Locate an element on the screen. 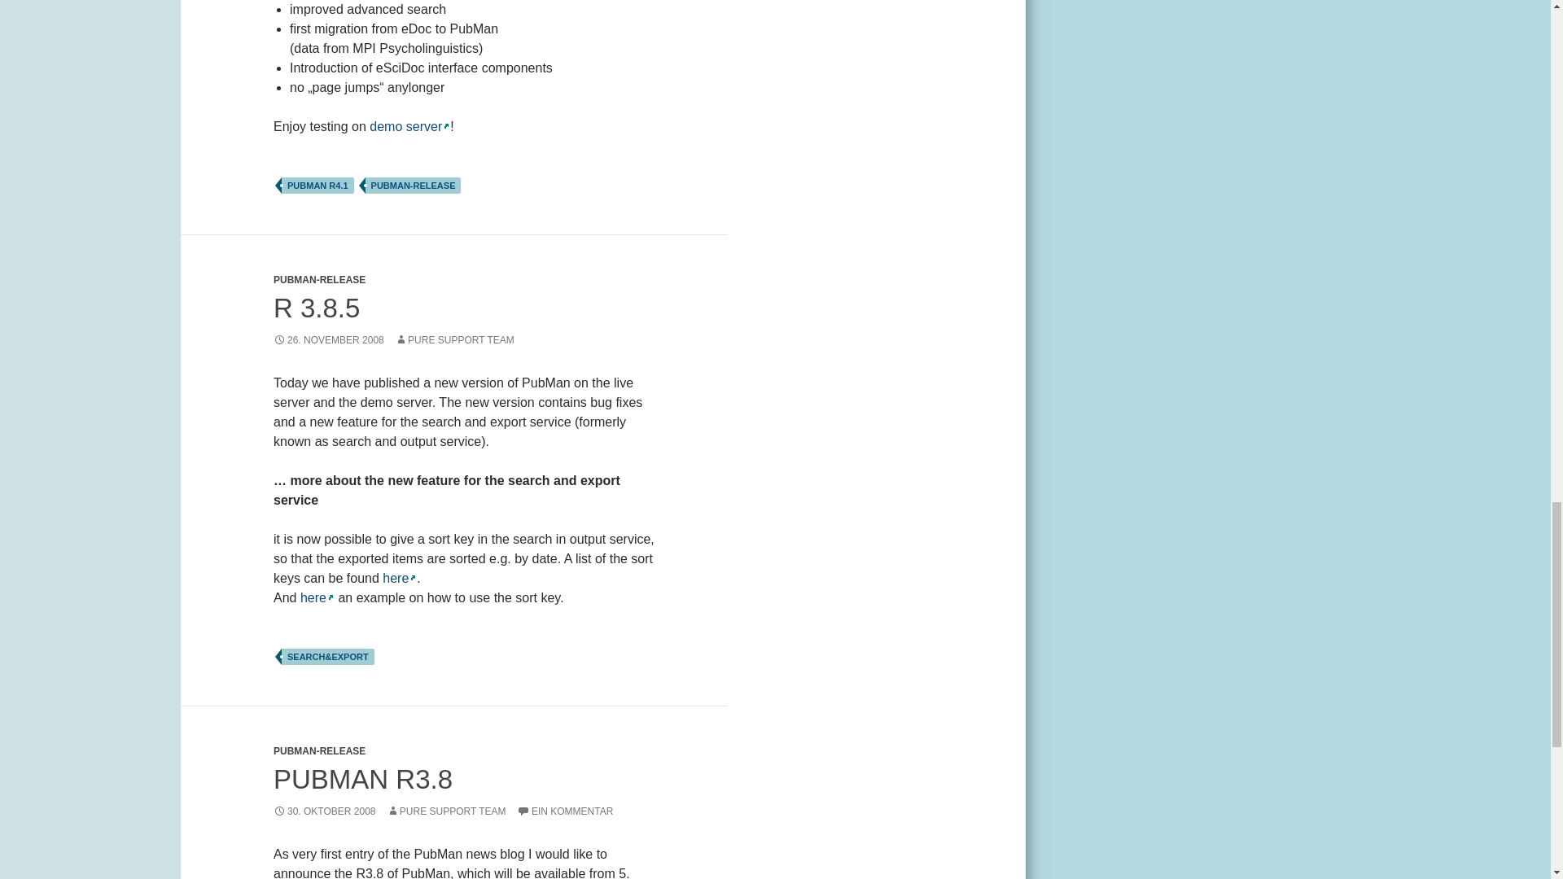 This screenshot has width=1563, height=879. PUBMAN-RELEASE is located at coordinates (414, 186).